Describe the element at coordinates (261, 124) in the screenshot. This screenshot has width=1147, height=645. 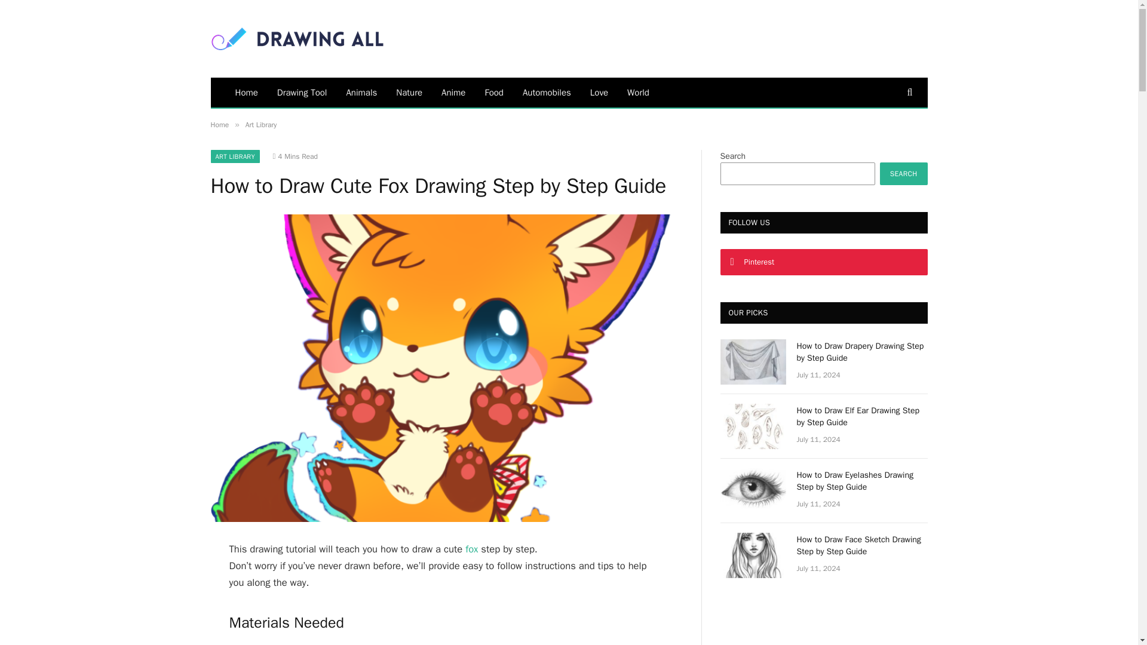
I see `Art Library` at that location.